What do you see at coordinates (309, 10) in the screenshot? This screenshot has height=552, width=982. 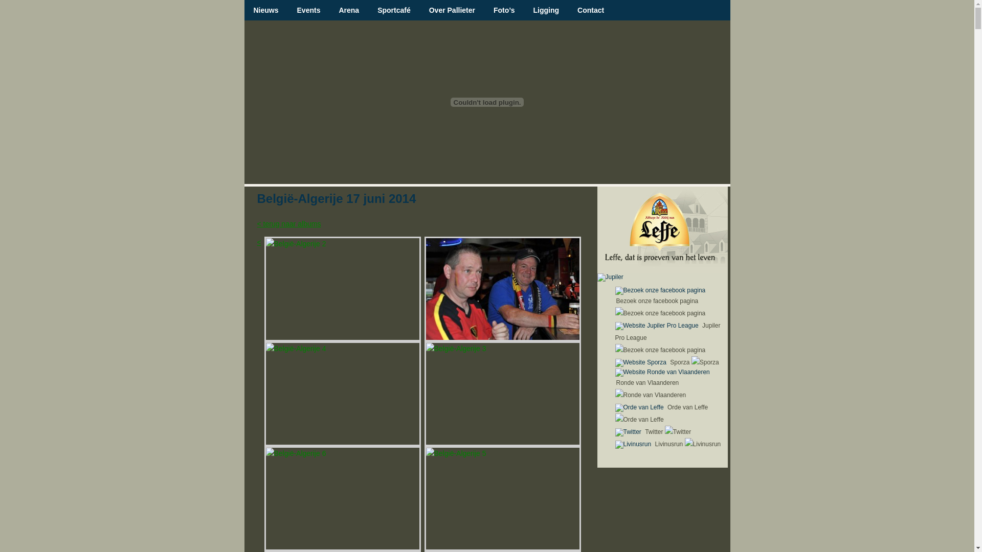 I see `Events` at bounding box center [309, 10].